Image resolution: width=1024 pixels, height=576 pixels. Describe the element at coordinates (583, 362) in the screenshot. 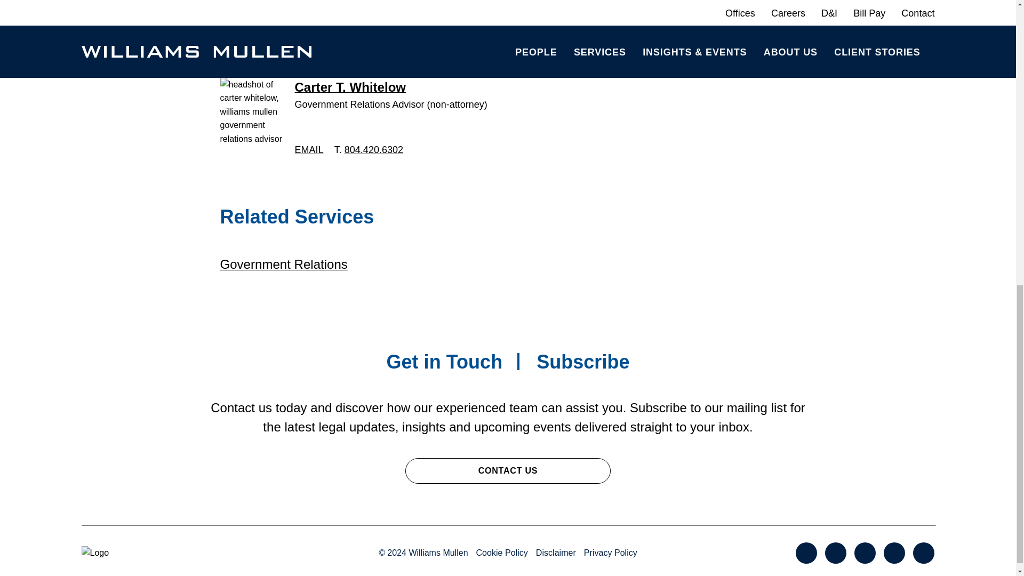

I see `Subscribe` at that location.